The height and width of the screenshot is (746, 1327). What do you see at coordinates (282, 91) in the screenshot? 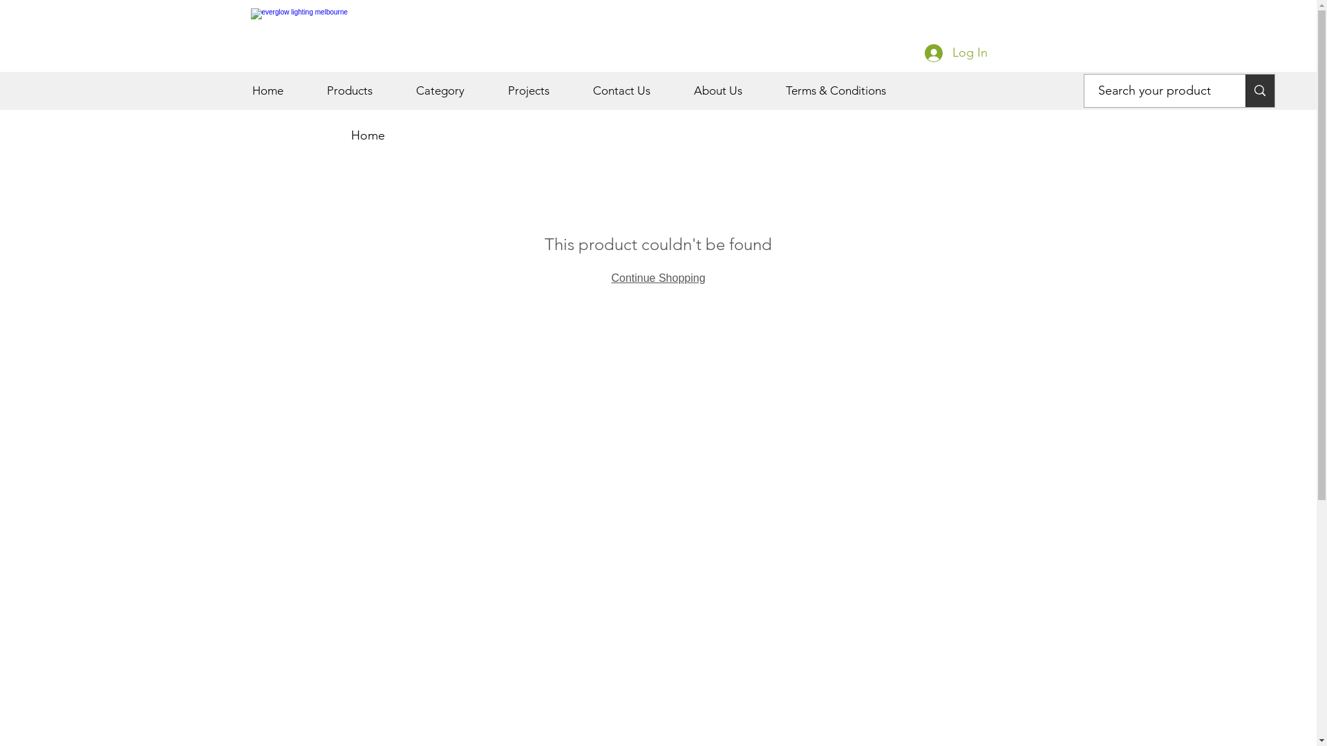
I see `Home` at bounding box center [282, 91].